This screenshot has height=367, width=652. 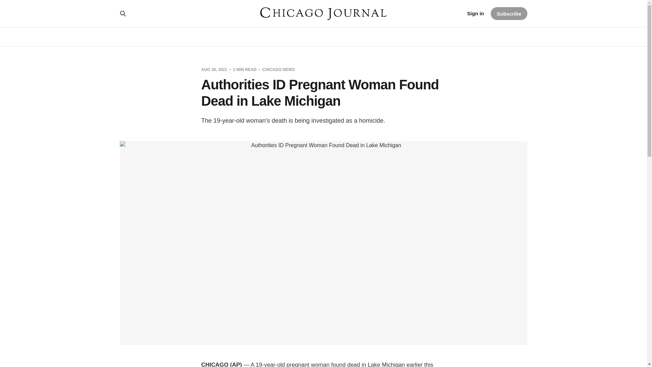 I want to click on CHICAGO NEWS, so click(x=278, y=69).